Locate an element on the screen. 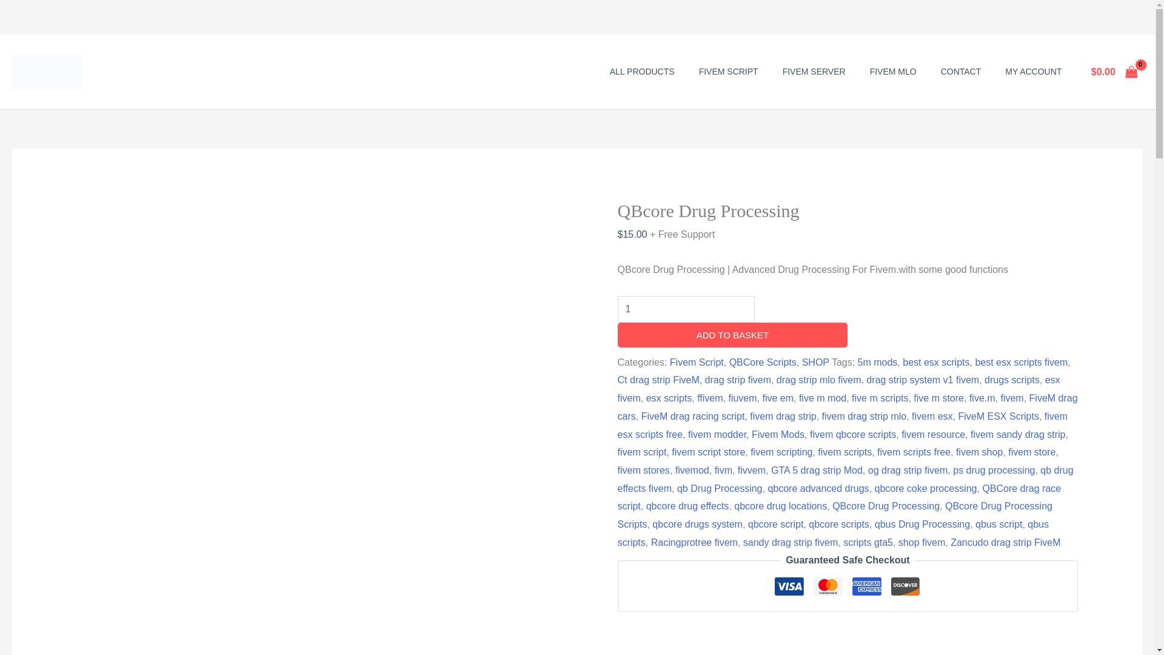 This screenshot has height=655, width=1164. FIVEM SERVER is located at coordinates (814, 72).